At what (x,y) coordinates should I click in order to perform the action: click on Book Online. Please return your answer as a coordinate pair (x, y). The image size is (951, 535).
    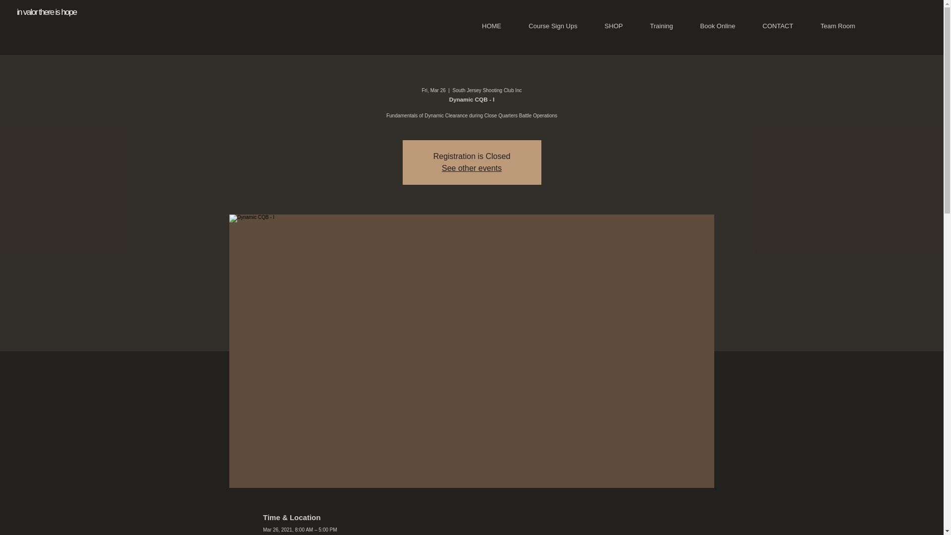
    Looking at the image, I should click on (718, 26).